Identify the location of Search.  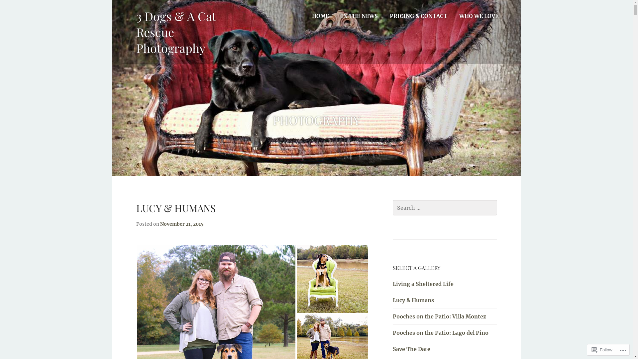
(20, 8).